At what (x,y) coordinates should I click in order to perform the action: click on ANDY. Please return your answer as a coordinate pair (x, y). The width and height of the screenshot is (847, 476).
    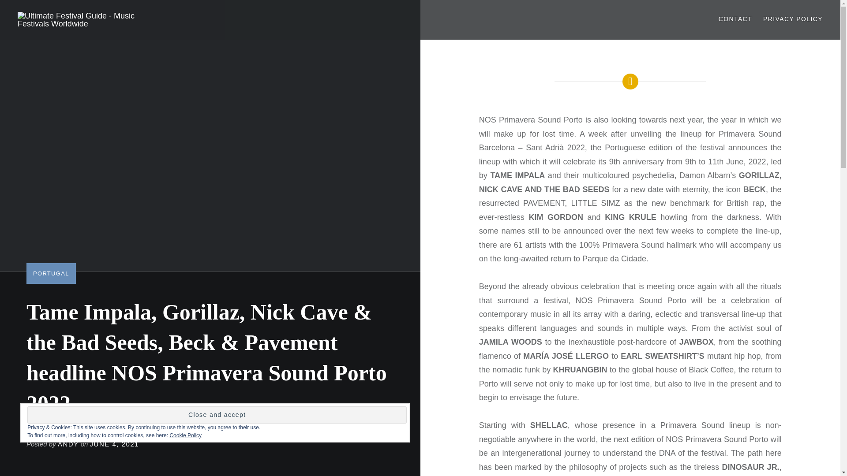
    Looking at the image, I should click on (68, 444).